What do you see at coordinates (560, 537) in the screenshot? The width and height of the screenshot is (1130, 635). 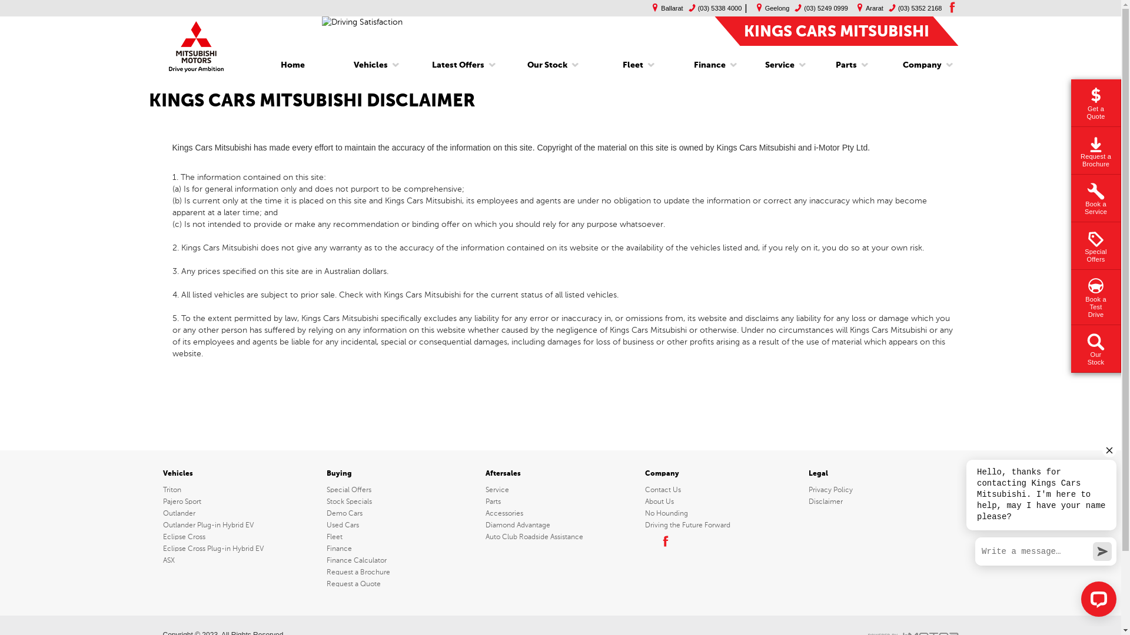 I see `Auto Club Roadside Assistance` at bounding box center [560, 537].